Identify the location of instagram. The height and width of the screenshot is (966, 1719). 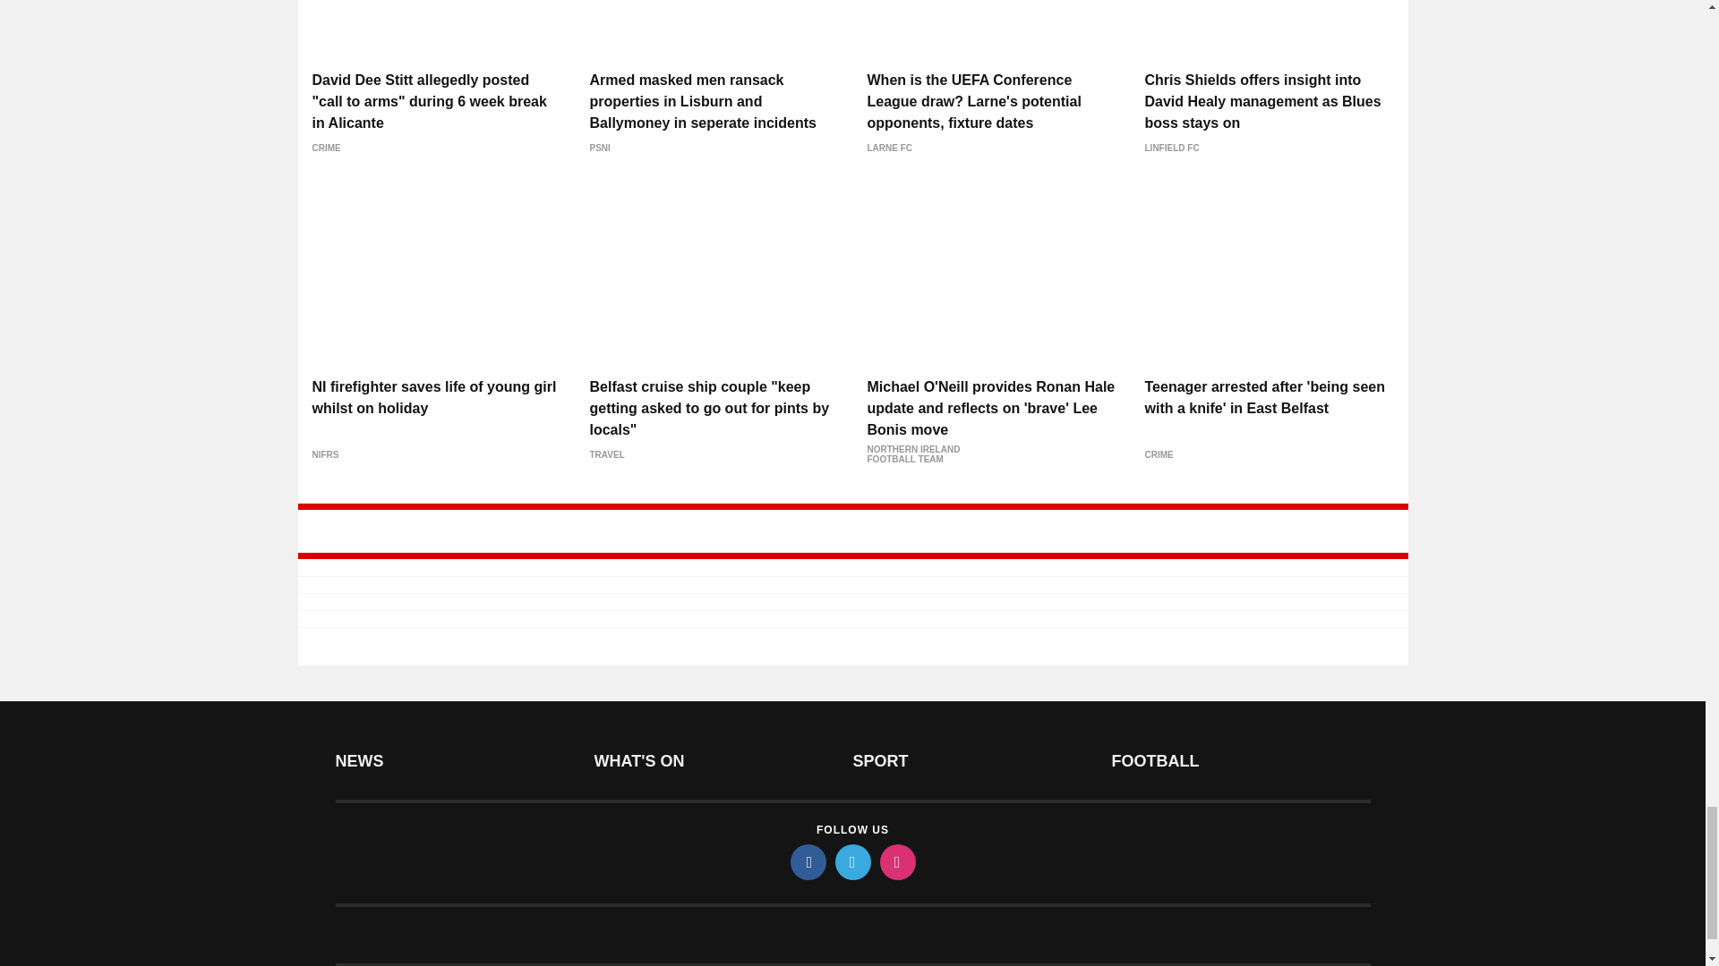
(896, 861).